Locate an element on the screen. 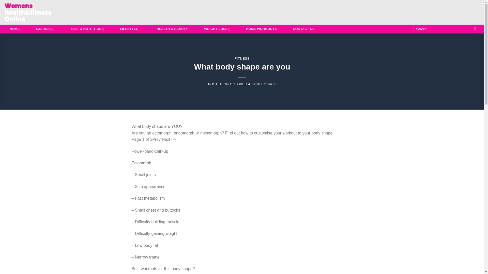  CONTACT US is located at coordinates (303, 29).